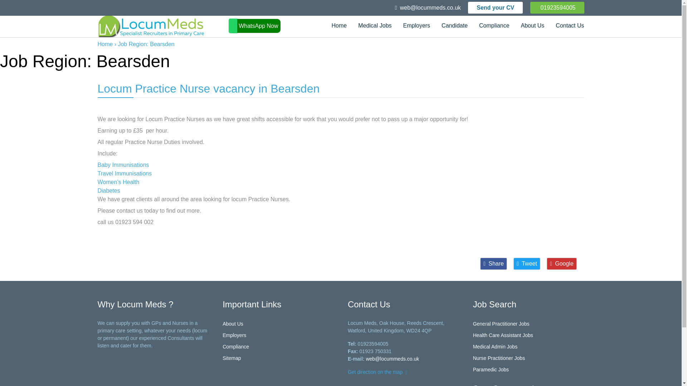 The width and height of the screenshot is (687, 386). Describe the element at coordinates (208, 89) in the screenshot. I see `Locum Practice Nurse vacancy in Bearsden` at that location.